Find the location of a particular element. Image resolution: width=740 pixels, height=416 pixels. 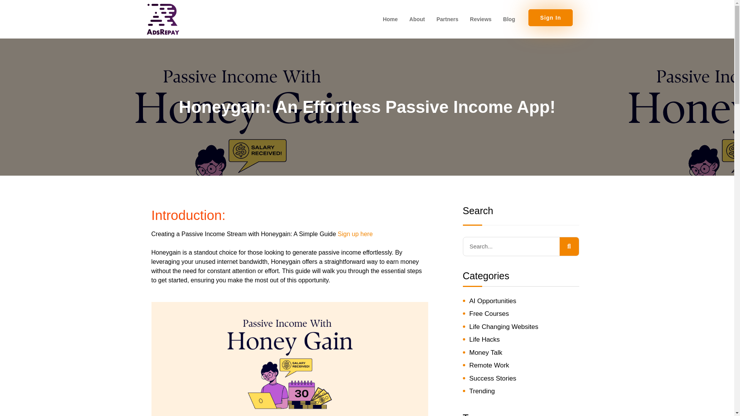

About is located at coordinates (417, 19).